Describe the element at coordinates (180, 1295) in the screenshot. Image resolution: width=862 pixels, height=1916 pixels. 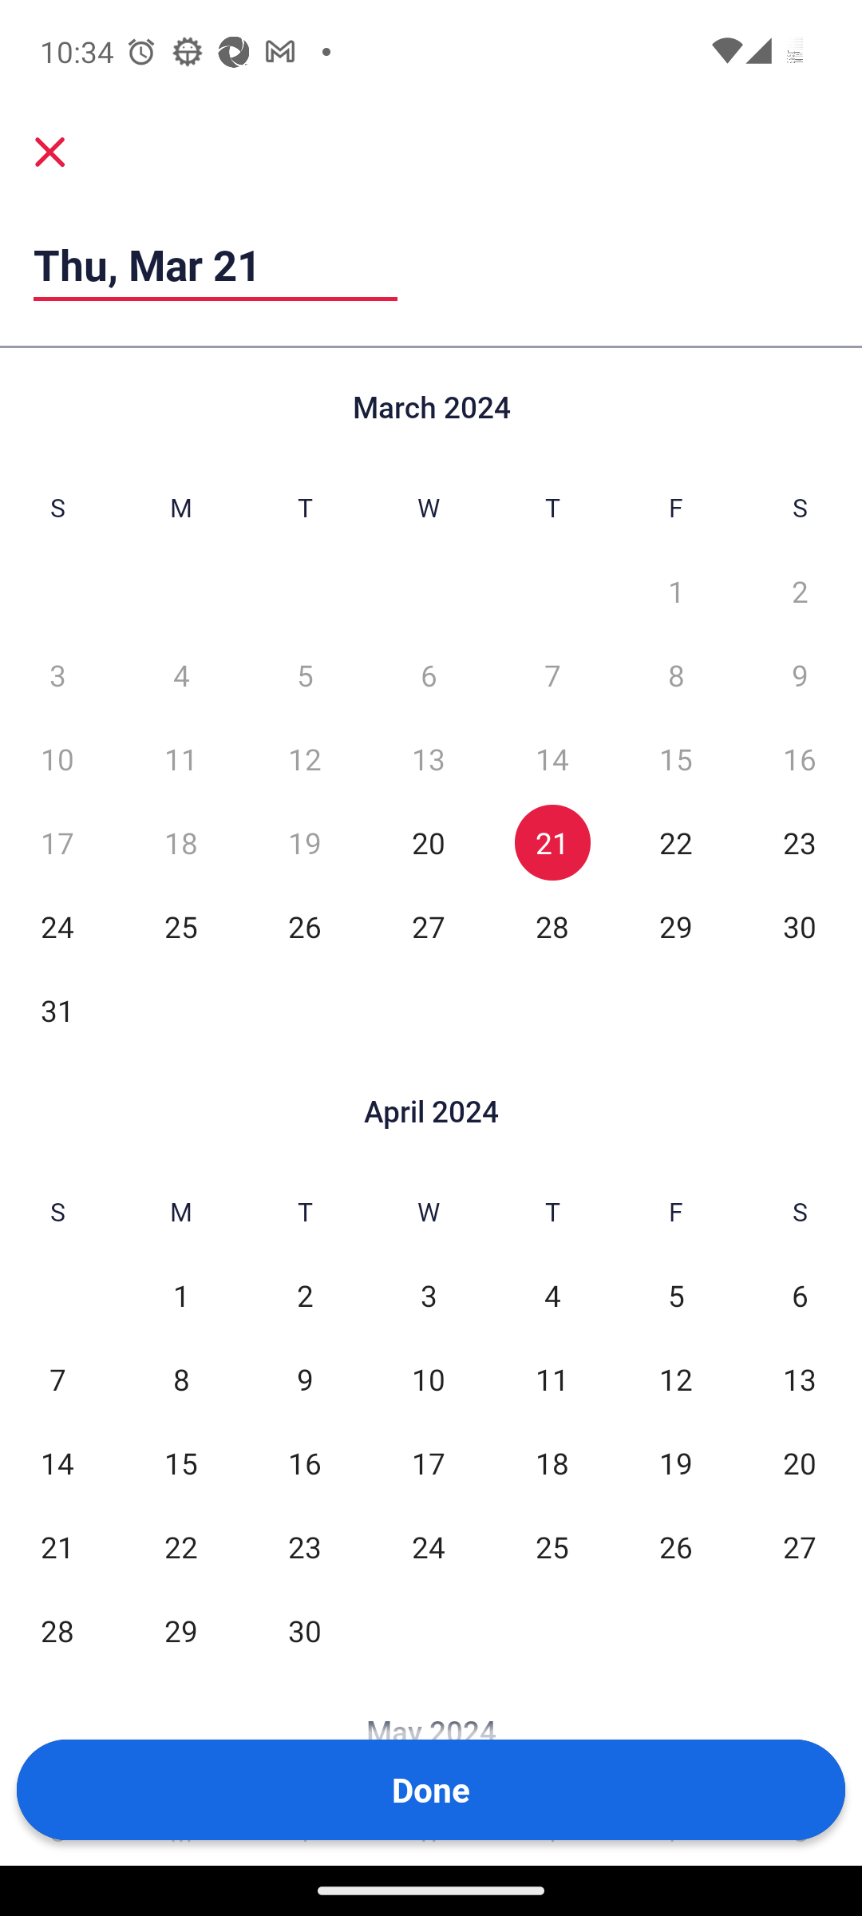
I see `1 Mon, Apr 1, Not Selected` at that location.